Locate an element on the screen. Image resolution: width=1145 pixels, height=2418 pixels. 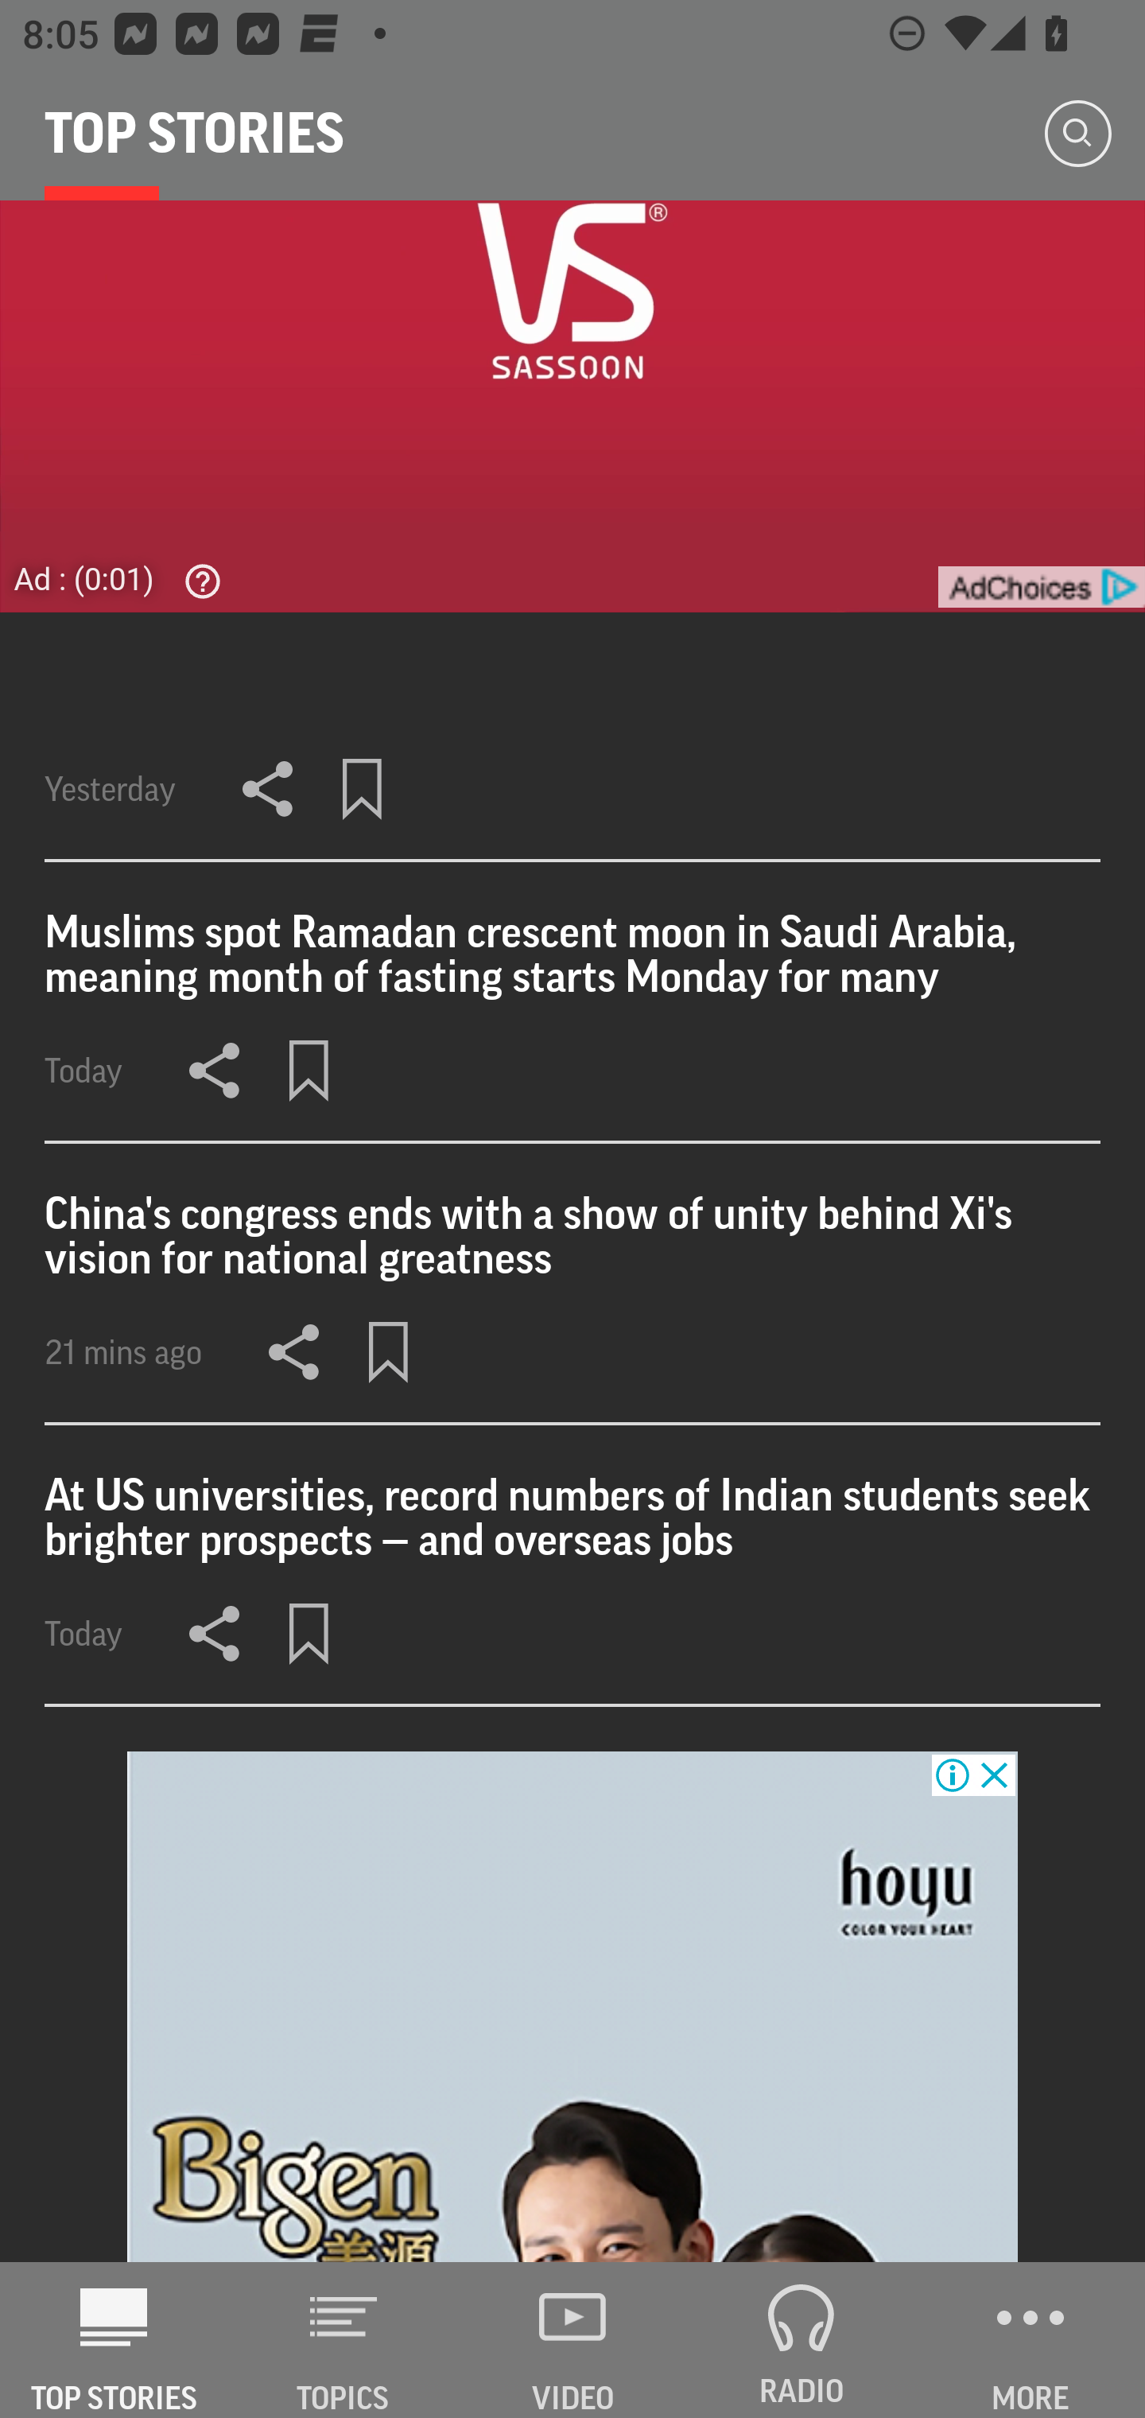
TOPICS is located at coordinates (343, 2340).